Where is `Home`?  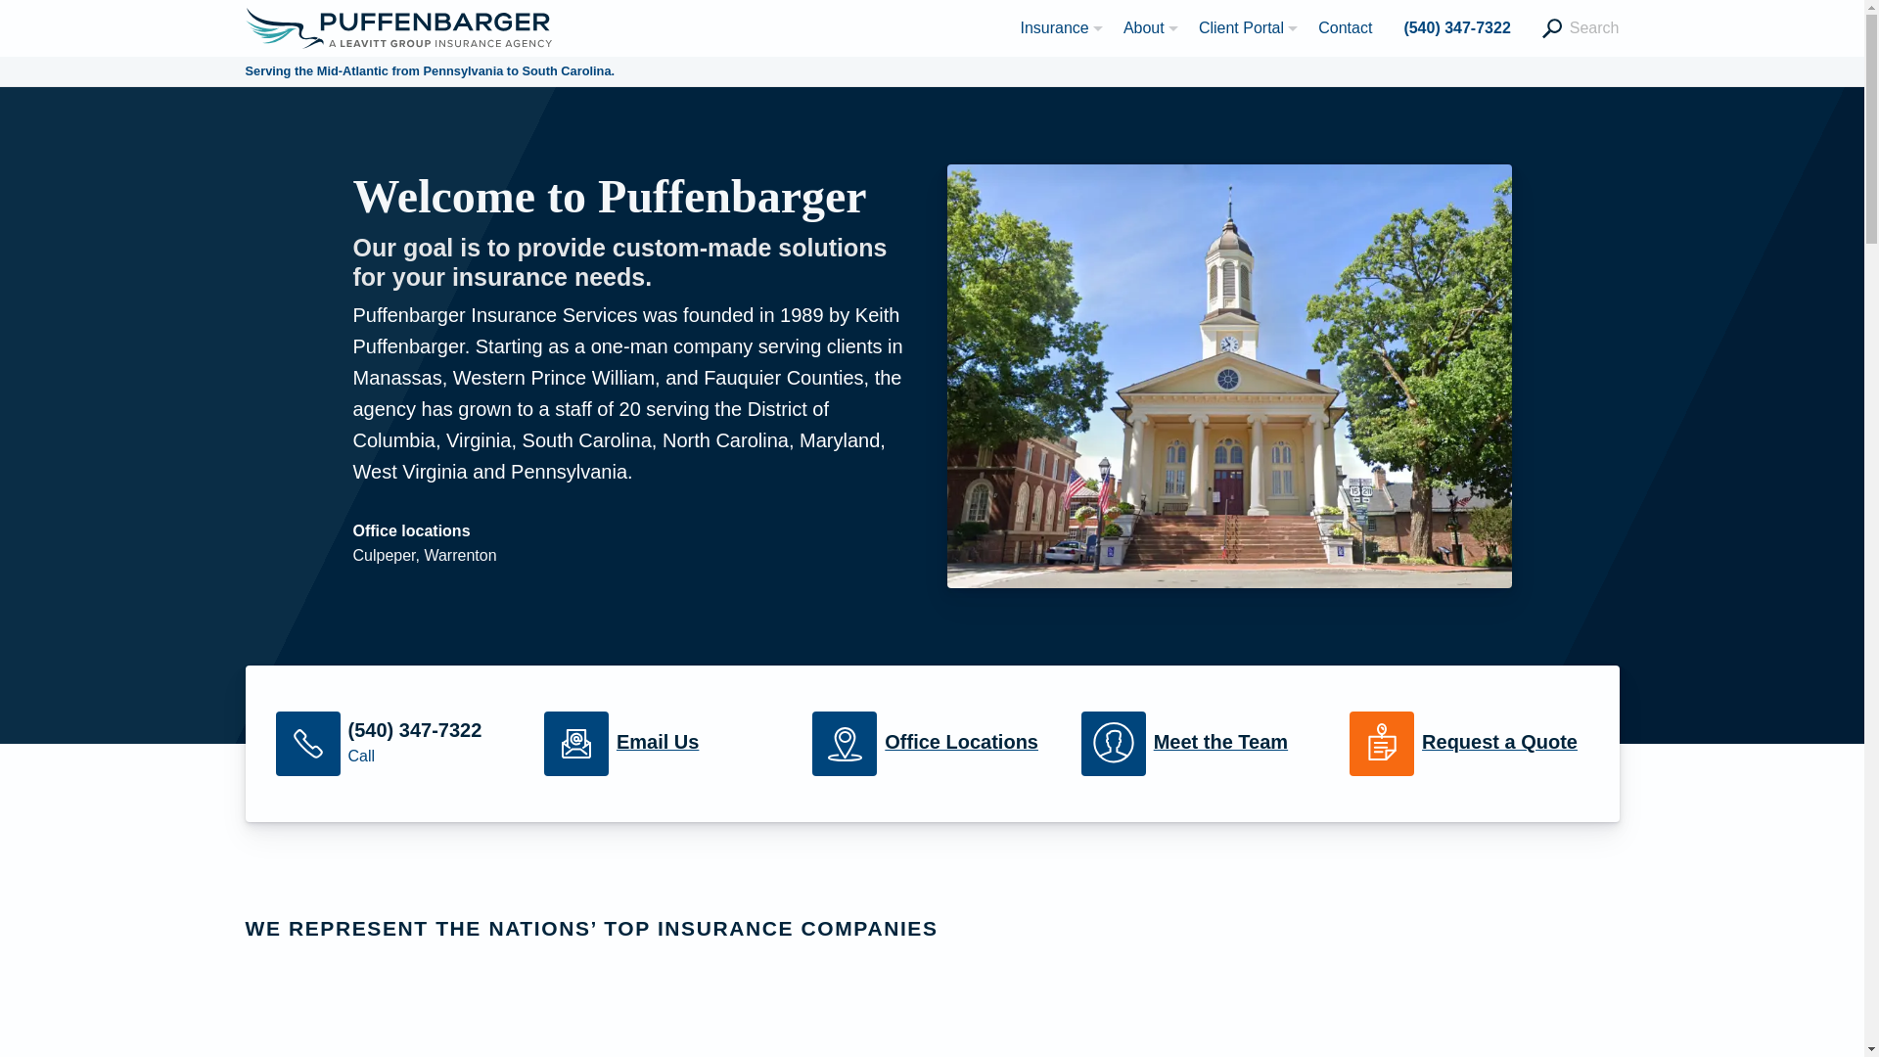
Home is located at coordinates (397, 26).